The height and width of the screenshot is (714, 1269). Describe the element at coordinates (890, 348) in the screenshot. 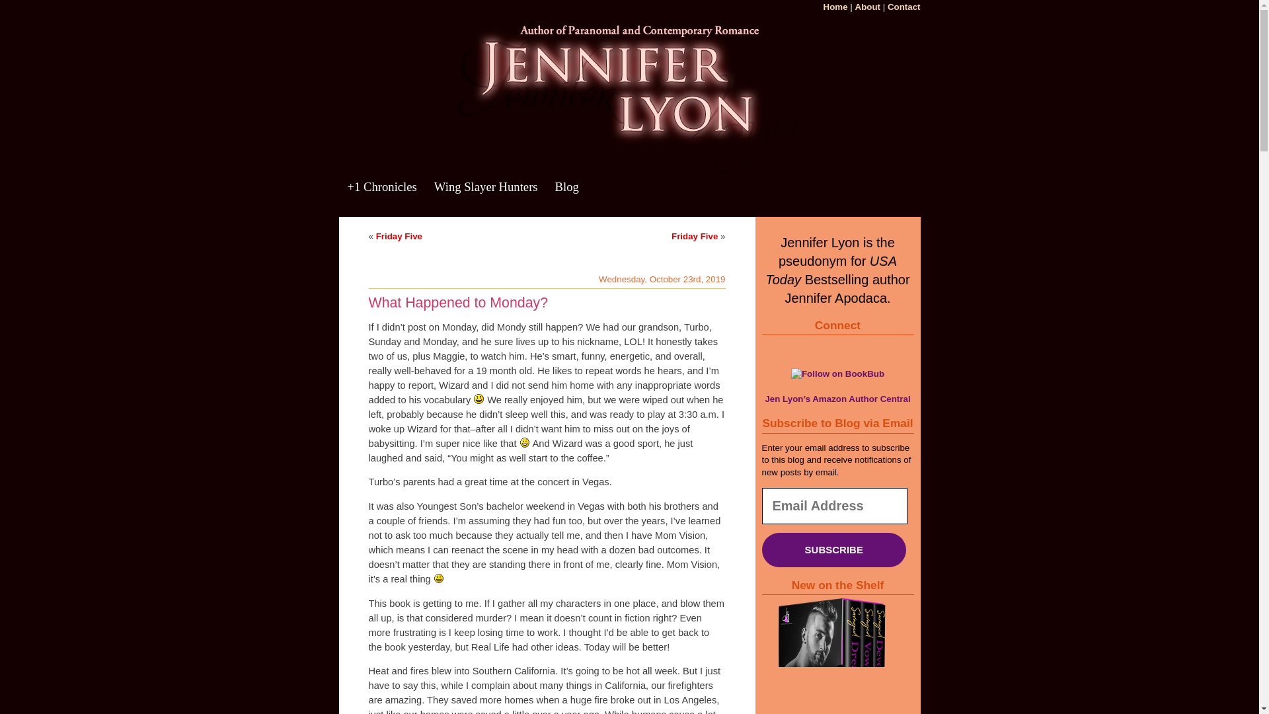

I see `RSS Feed` at that location.